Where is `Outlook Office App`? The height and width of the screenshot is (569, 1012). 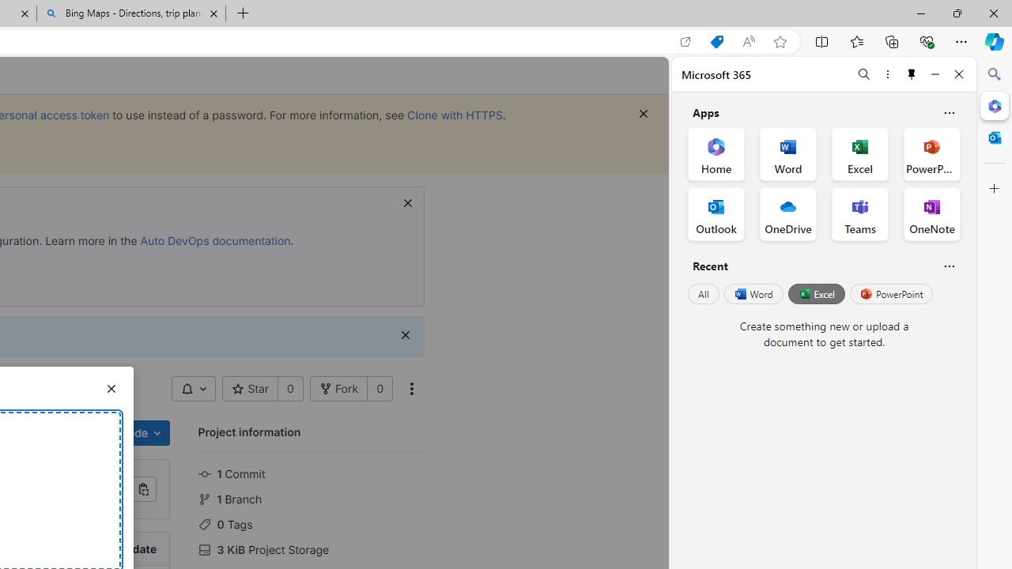 Outlook Office App is located at coordinates (716, 213).